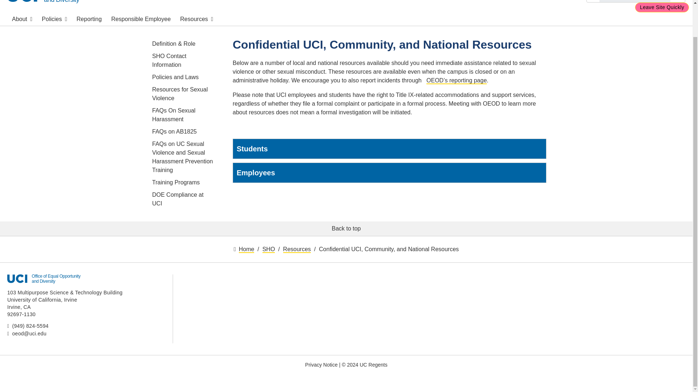 This screenshot has height=392, width=698. I want to click on Search, so click(89, 19).